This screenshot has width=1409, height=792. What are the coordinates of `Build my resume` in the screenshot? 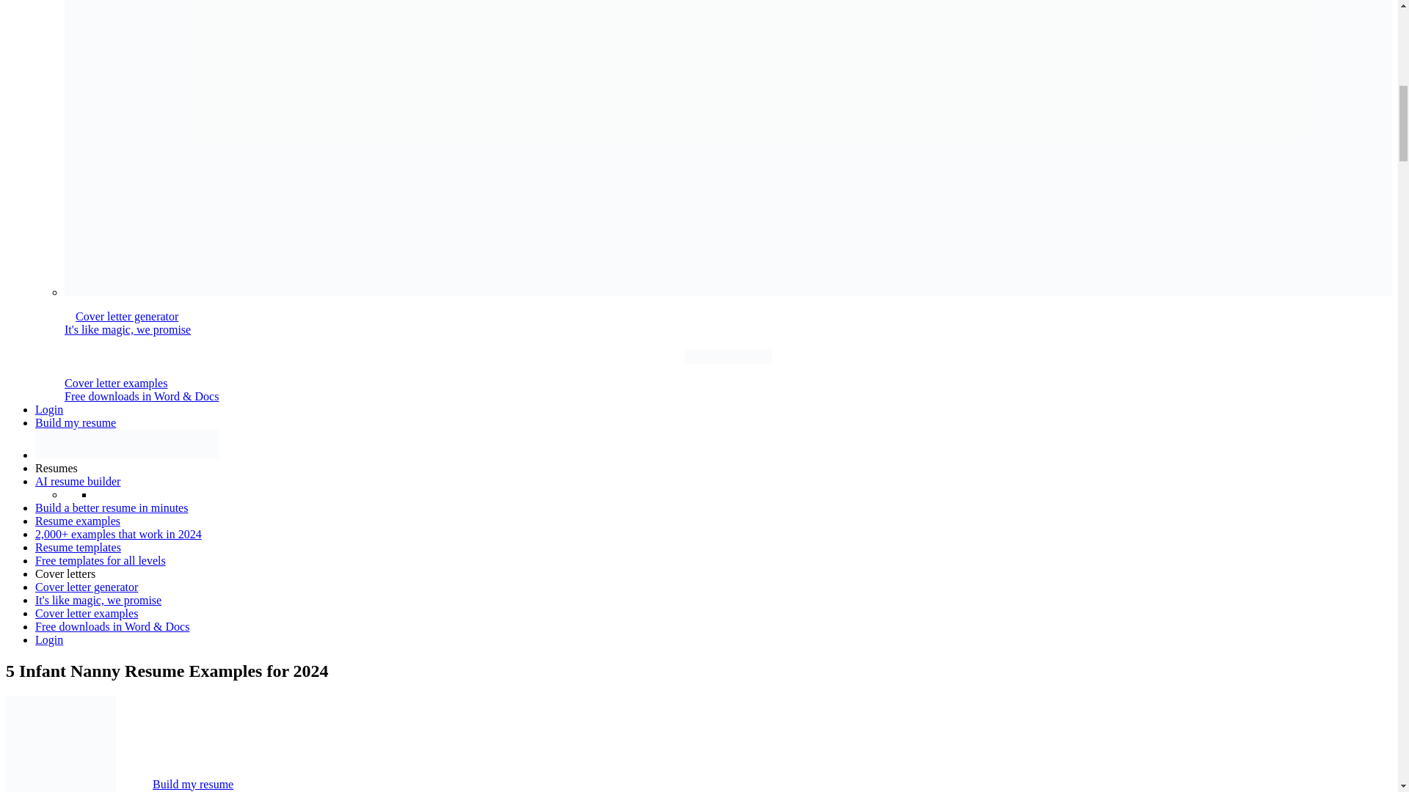 It's located at (75, 422).